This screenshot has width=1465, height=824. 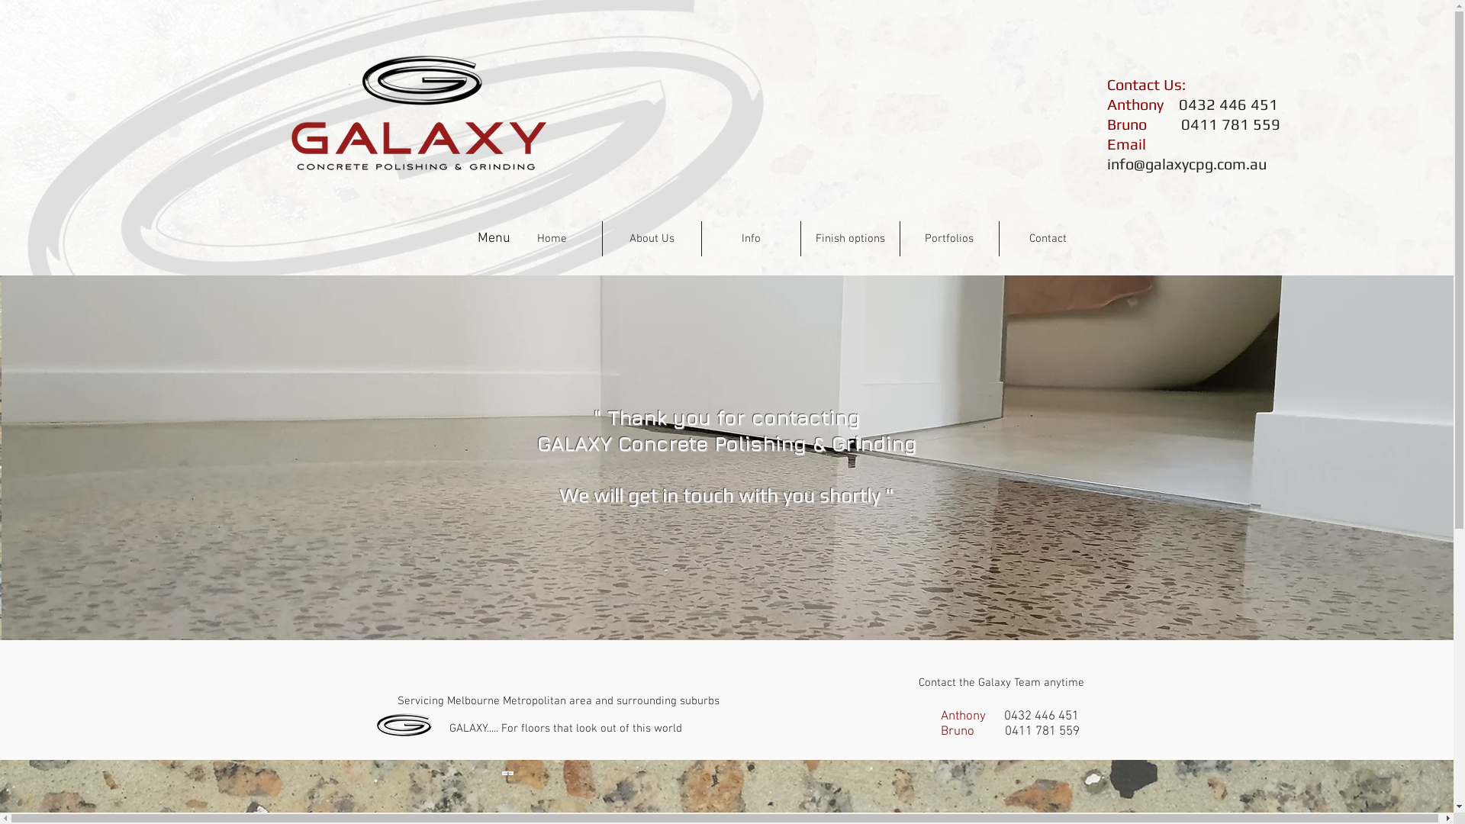 I want to click on Finish options, so click(x=850, y=239).